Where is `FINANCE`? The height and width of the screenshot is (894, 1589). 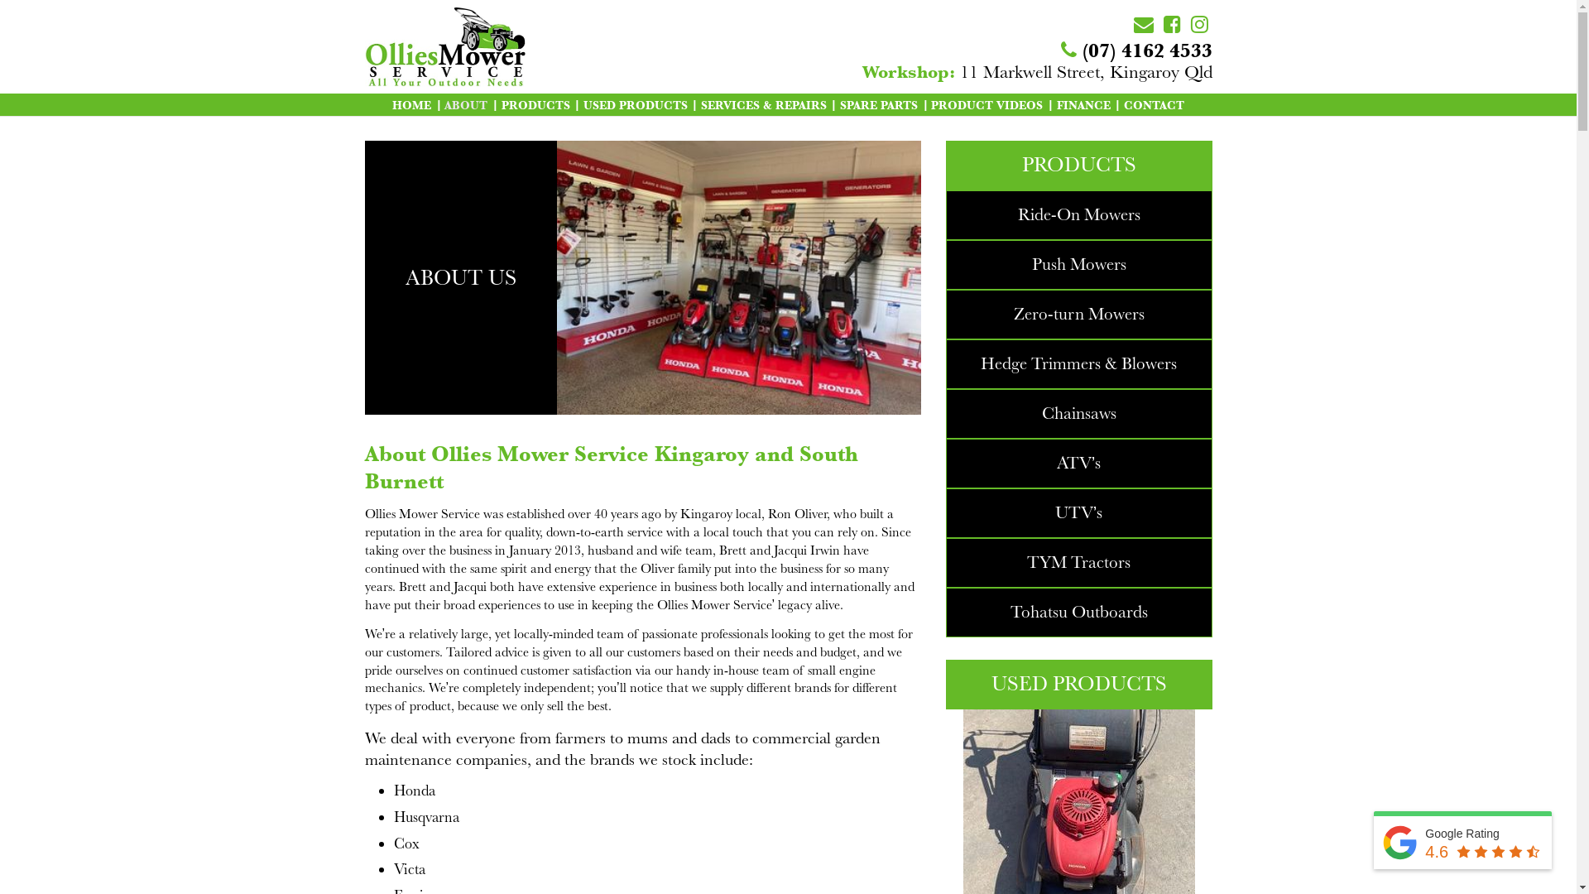
FINANCE is located at coordinates (1084, 104).